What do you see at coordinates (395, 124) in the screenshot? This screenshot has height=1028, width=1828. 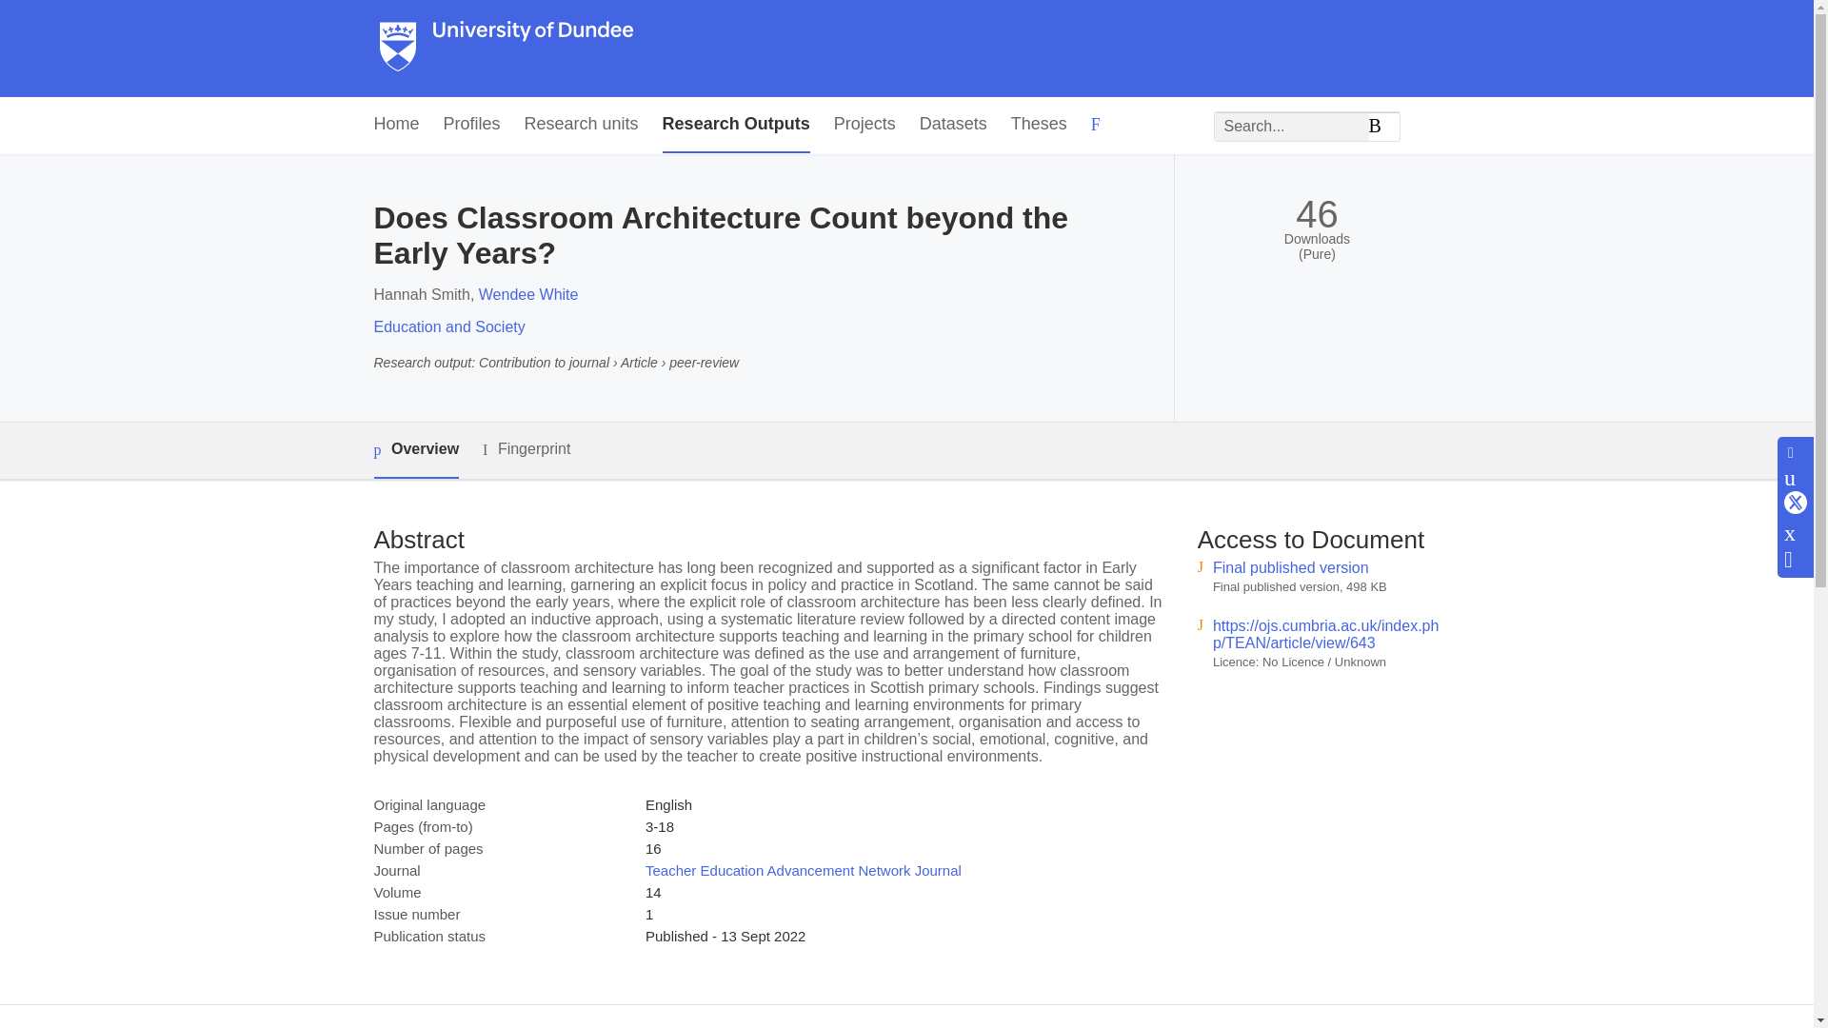 I see `Home` at bounding box center [395, 124].